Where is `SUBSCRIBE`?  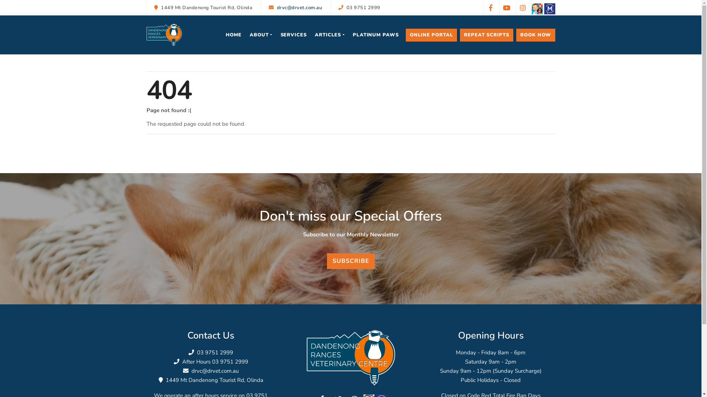 SUBSCRIBE is located at coordinates (351, 261).